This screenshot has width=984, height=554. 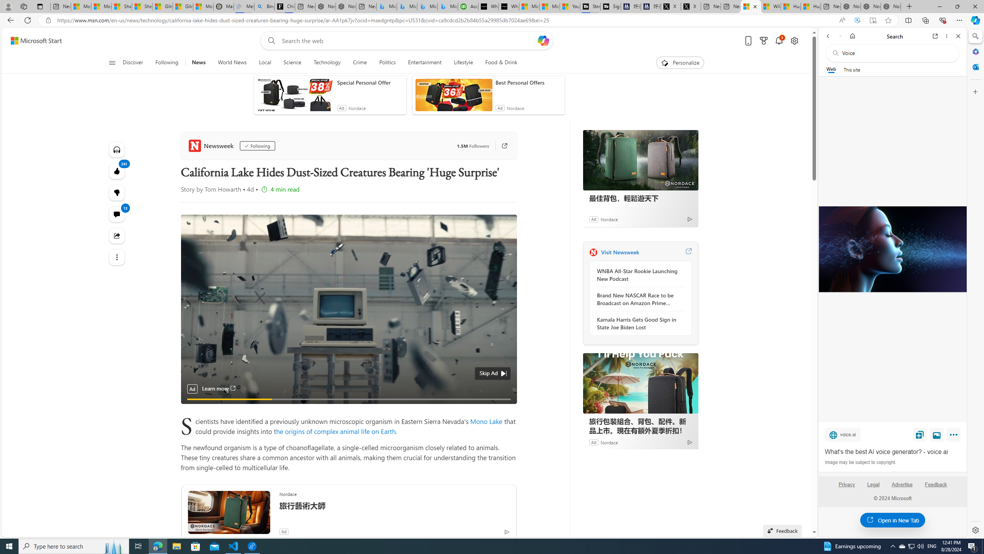 What do you see at coordinates (112, 63) in the screenshot?
I see `Class: button-glyph` at bounding box center [112, 63].